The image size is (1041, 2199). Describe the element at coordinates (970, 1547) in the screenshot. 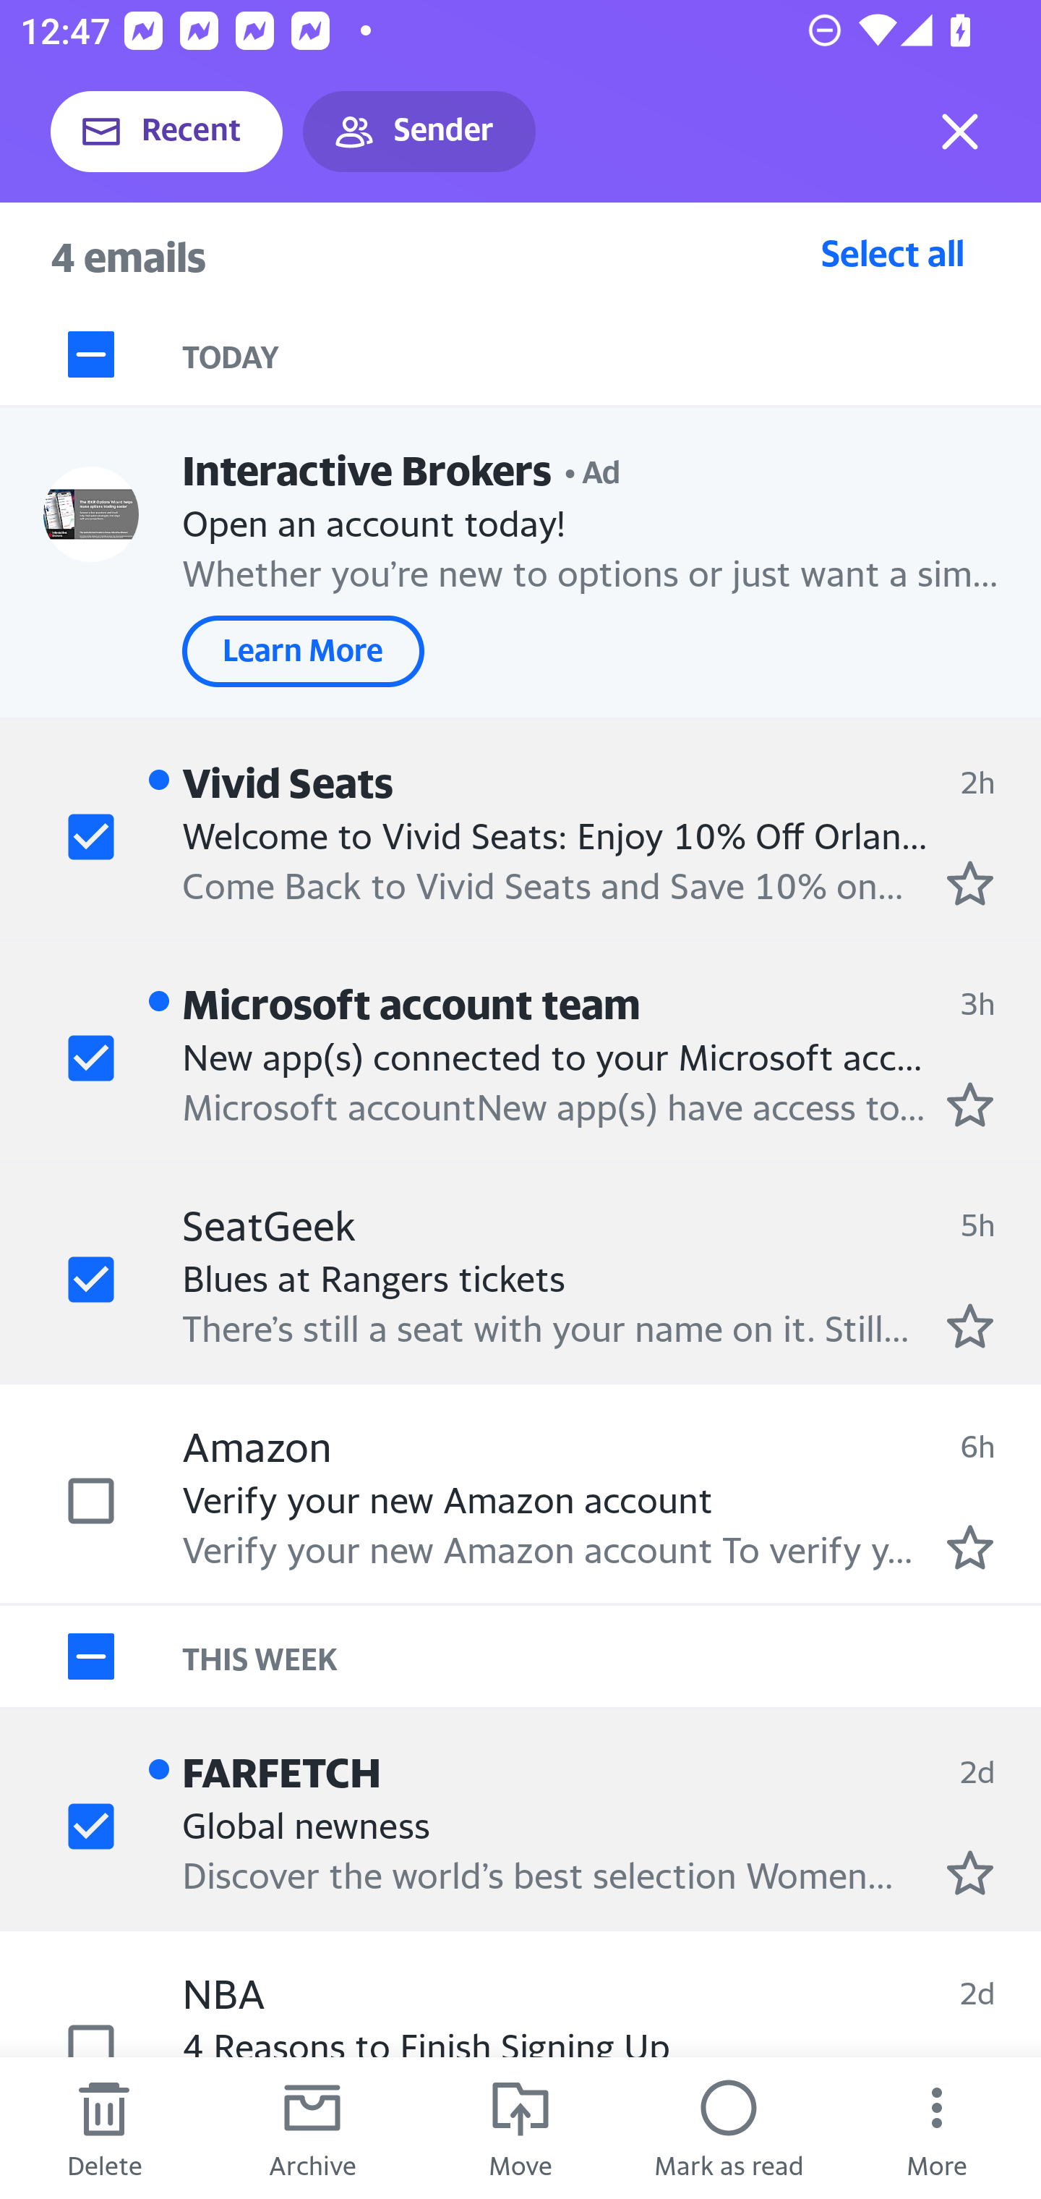

I see `Mark as starred.` at that location.